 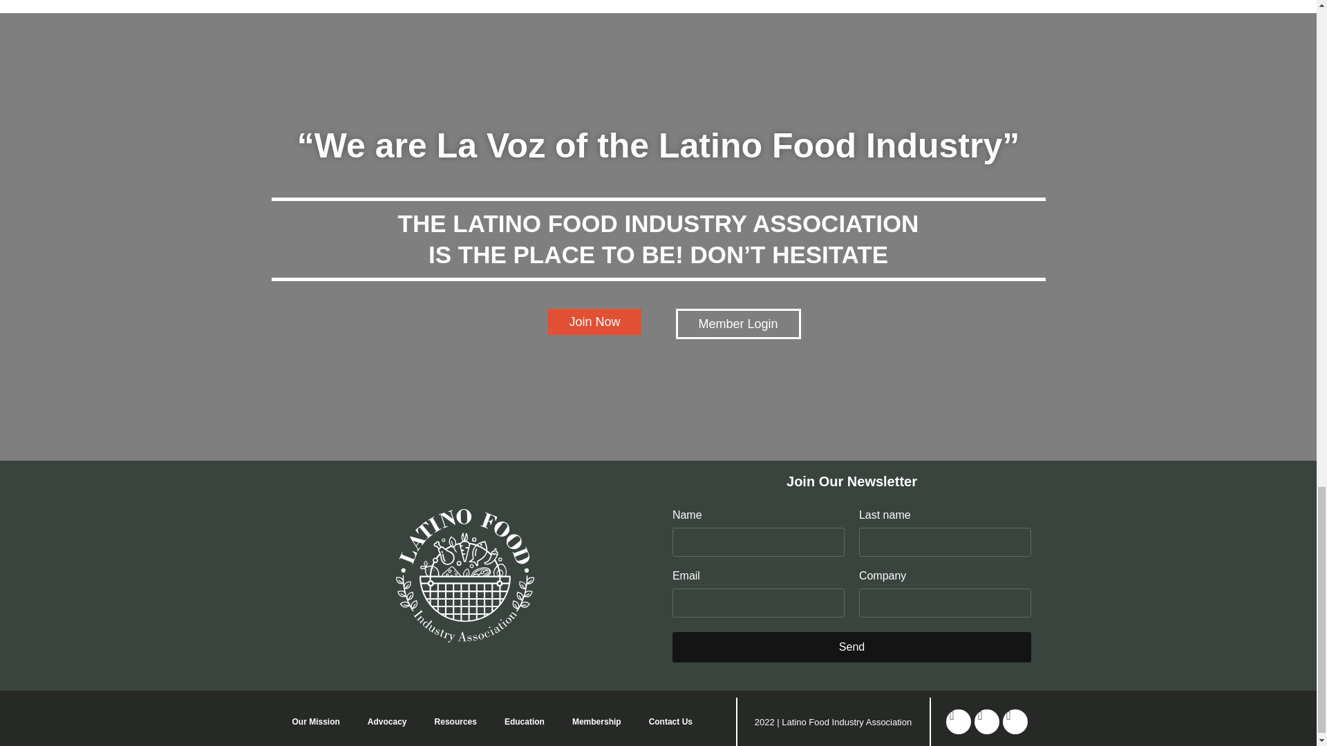 What do you see at coordinates (670, 721) in the screenshot?
I see `Contact Us` at bounding box center [670, 721].